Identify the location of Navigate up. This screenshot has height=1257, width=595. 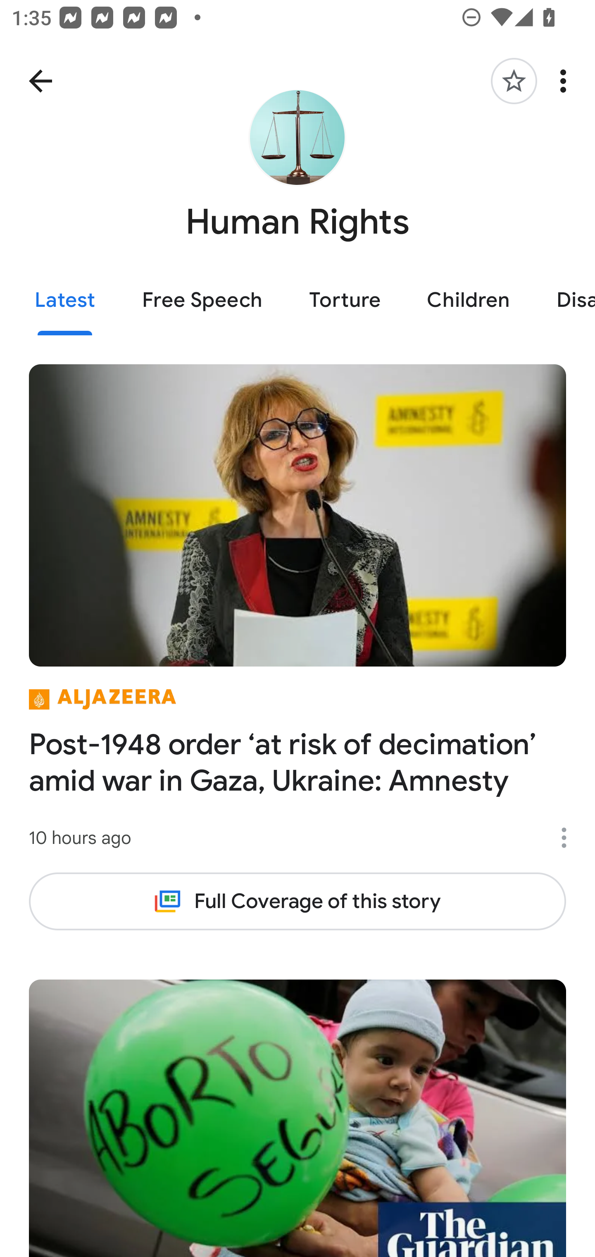
(40, 81).